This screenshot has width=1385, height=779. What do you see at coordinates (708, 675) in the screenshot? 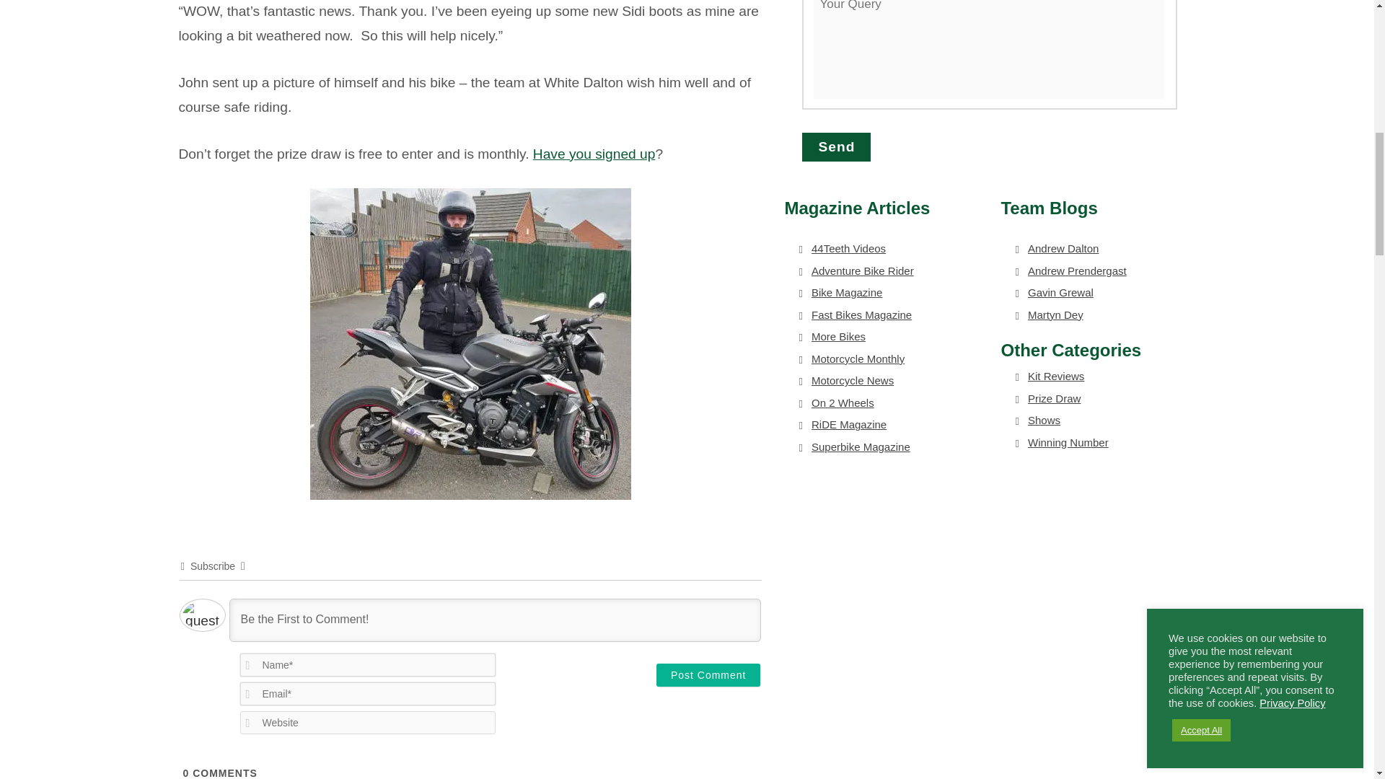
I see `Post Comment` at bounding box center [708, 675].